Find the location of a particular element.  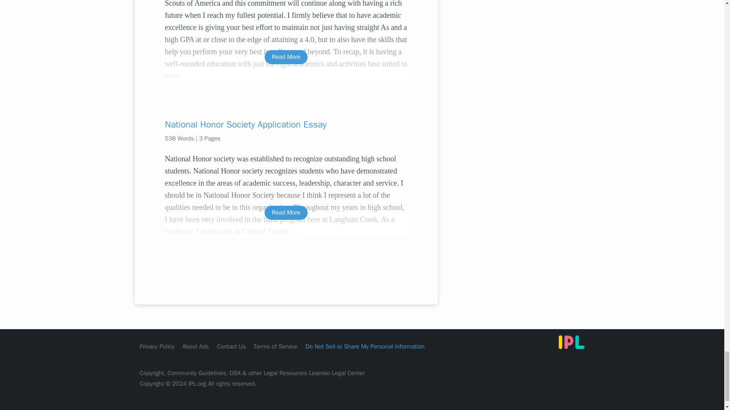

Terms of Service is located at coordinates (275, 346).